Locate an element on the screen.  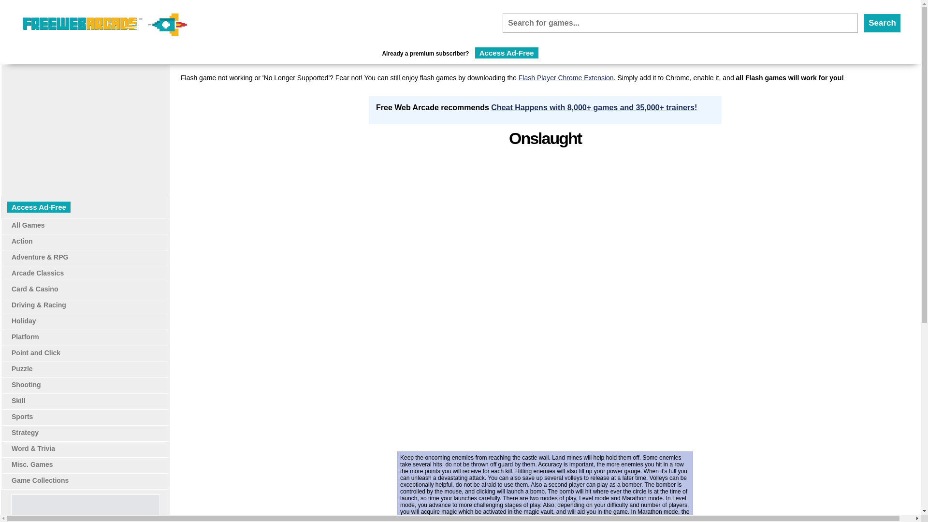
Game Collections is located at coordinates (40, 480).